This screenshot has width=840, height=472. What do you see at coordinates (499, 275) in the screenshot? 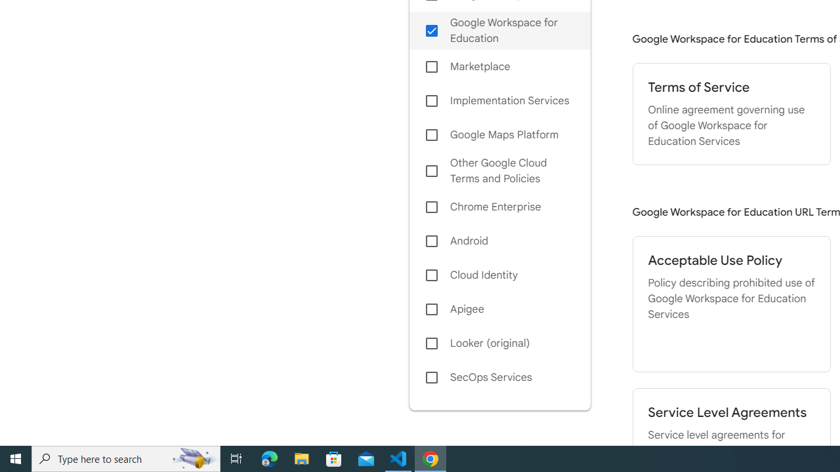
I see `Cloud Identity` at bounding box center [499, 275].